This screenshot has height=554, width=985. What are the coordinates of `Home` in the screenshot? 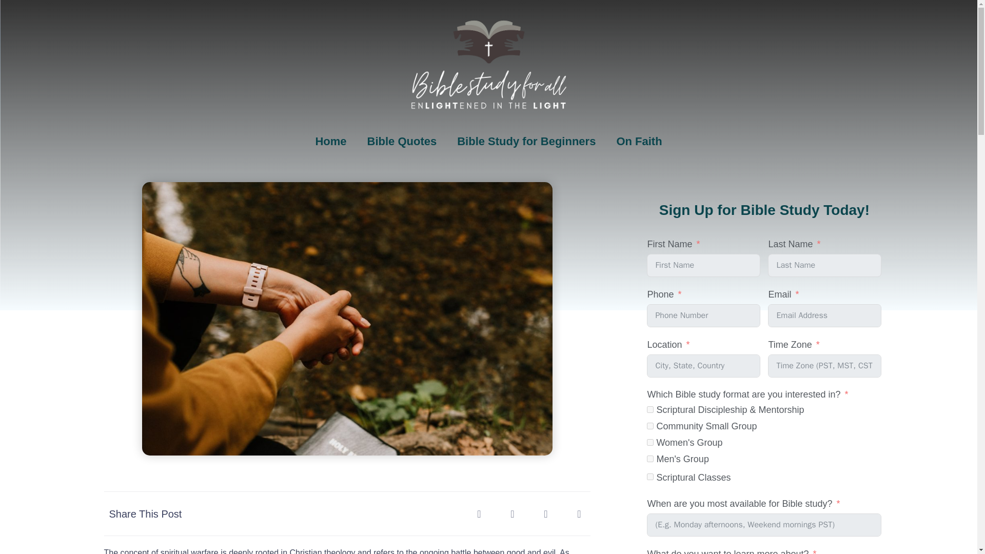 It's located at (330, 142).